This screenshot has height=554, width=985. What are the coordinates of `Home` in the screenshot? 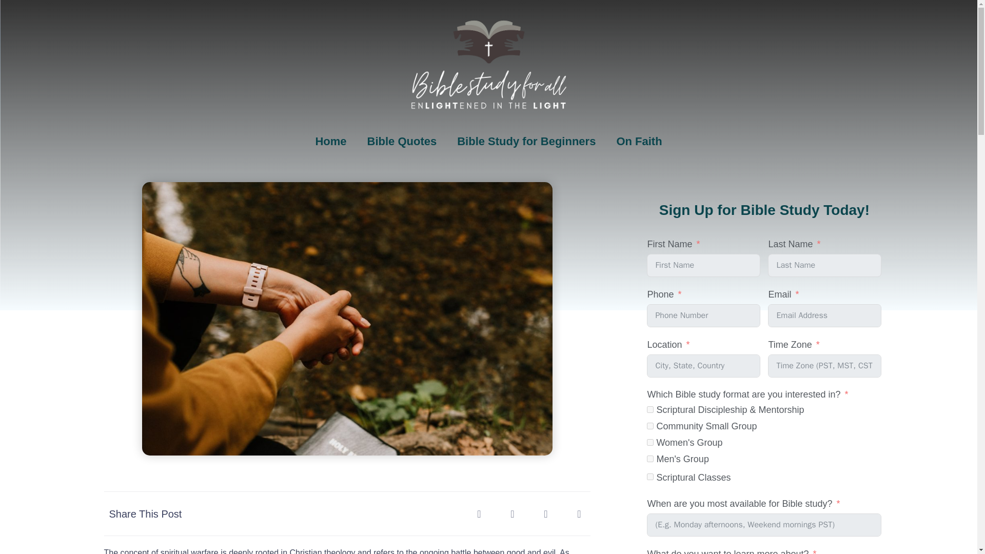 It's located at (330, 142).